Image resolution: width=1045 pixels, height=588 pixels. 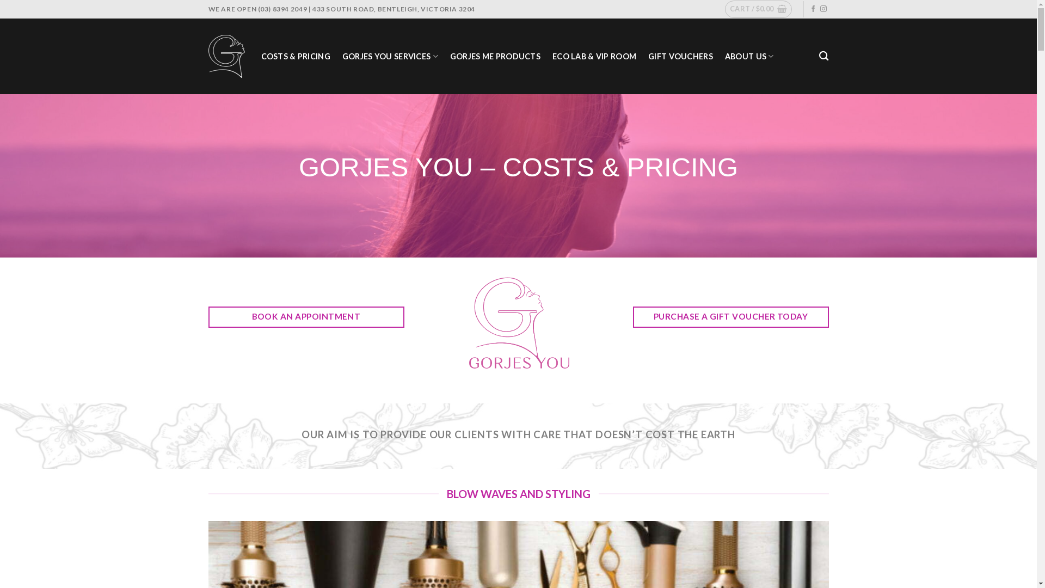 What do you see at coordinates (226, 56) in the screenshot?
I see `Gorjes You - Hairdressing Salon` at bounding box center [226, 56].